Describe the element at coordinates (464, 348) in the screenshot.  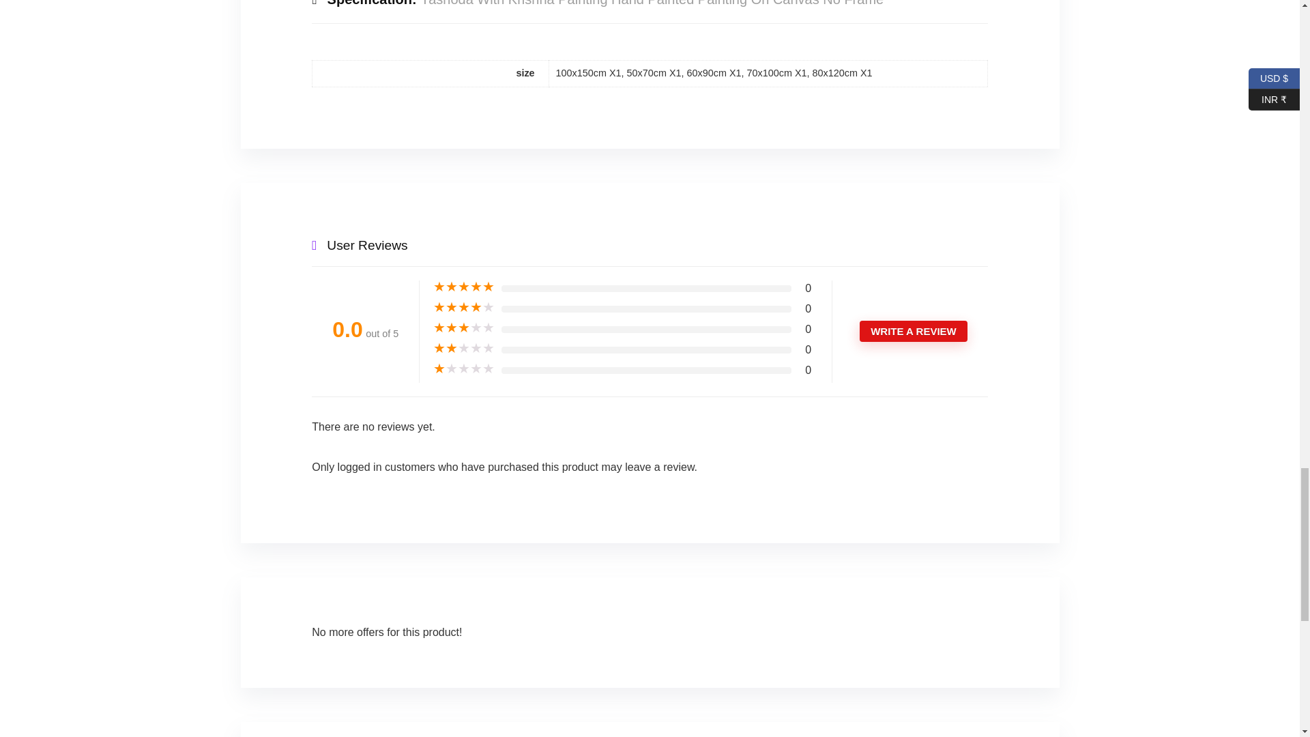
I see `Rated 2 out of 5` at that location.